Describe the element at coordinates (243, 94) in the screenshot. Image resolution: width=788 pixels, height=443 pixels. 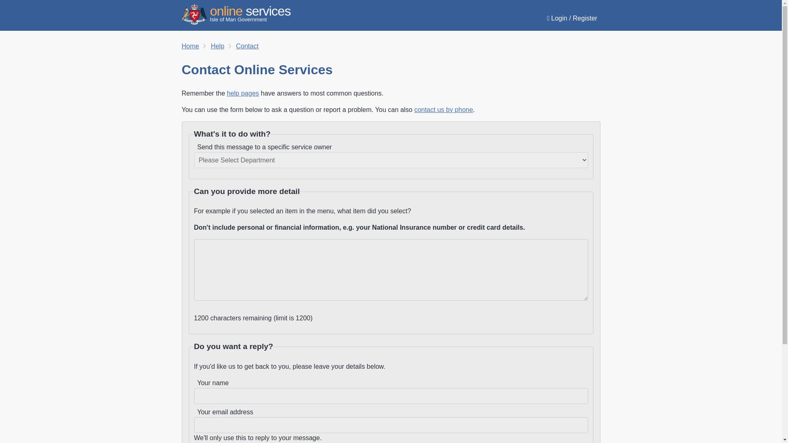
I see `help pages` at that location.